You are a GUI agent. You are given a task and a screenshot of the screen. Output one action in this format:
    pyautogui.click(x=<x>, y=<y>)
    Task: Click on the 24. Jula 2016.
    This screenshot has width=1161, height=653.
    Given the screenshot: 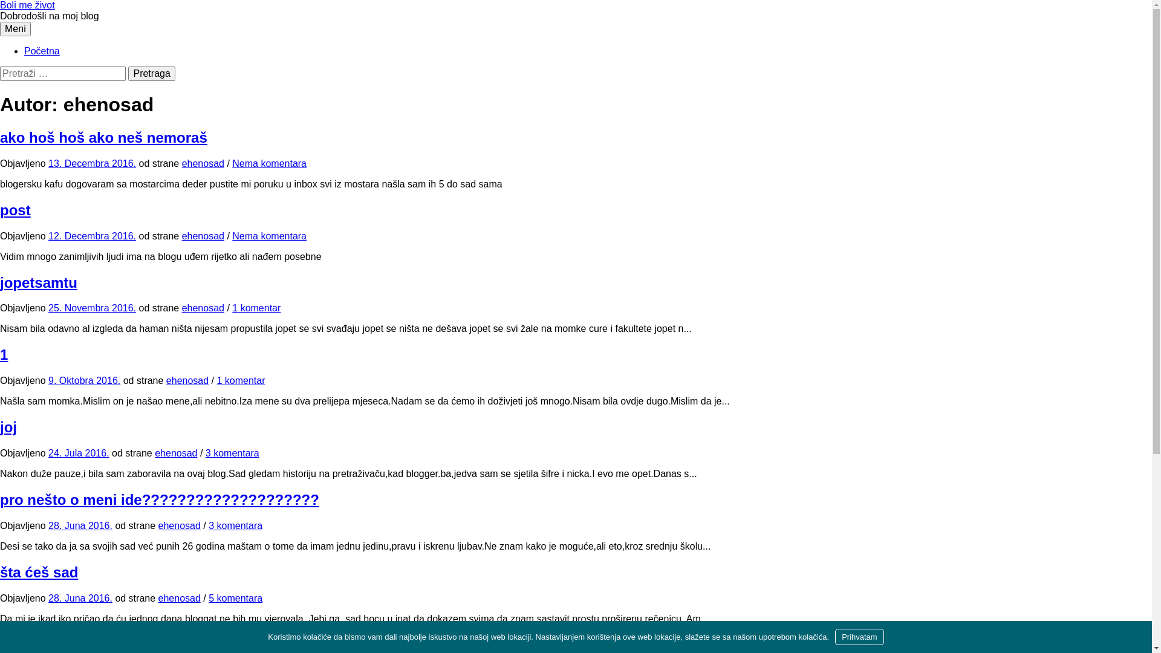 What is the action you would take?
    pyautogui.click(x=79, y=453)
    